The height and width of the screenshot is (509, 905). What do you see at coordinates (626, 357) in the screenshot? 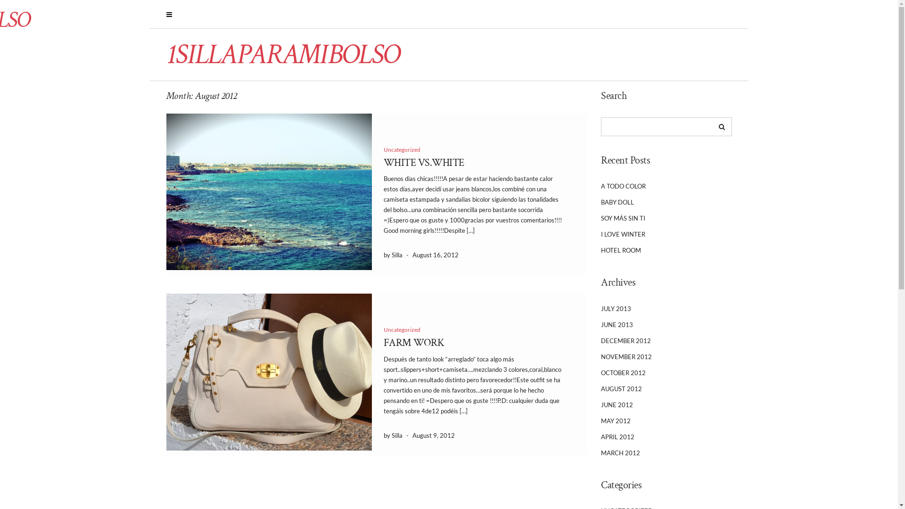
I see `NOVEMBER 2012` at bounding box center [626, 357].